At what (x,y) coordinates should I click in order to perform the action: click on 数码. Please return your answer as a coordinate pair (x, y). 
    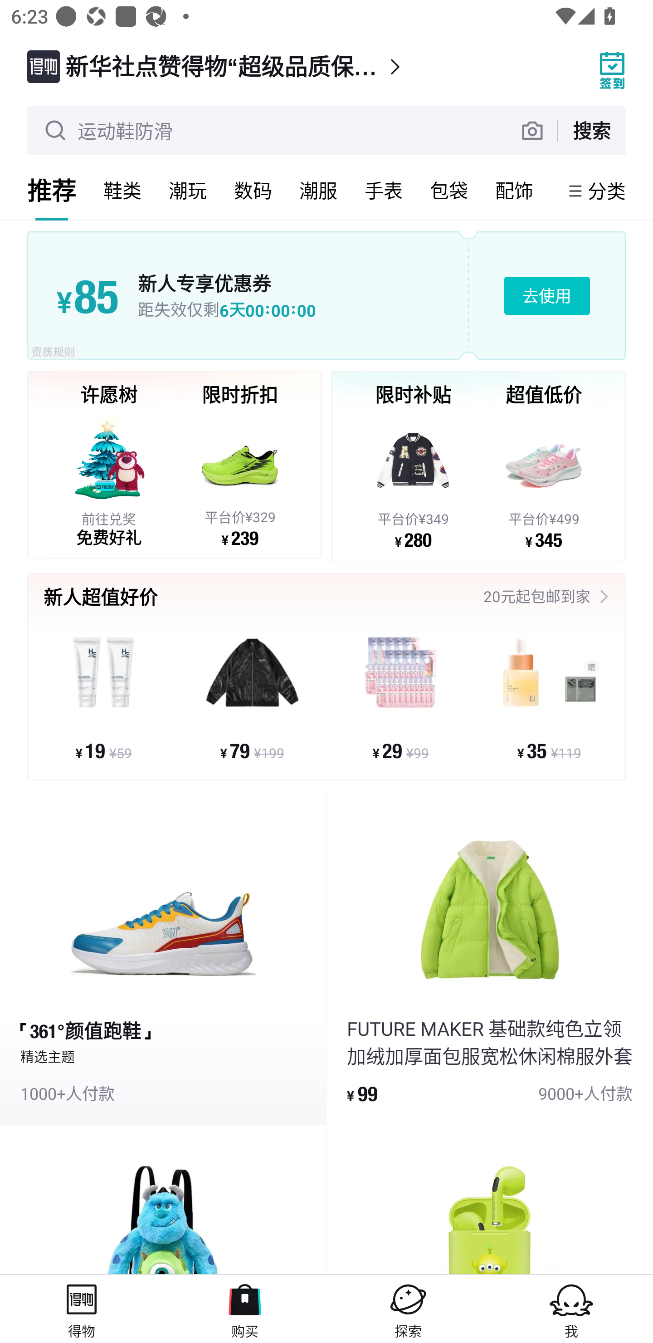
    Looking at the image, I should click on (253, 191).